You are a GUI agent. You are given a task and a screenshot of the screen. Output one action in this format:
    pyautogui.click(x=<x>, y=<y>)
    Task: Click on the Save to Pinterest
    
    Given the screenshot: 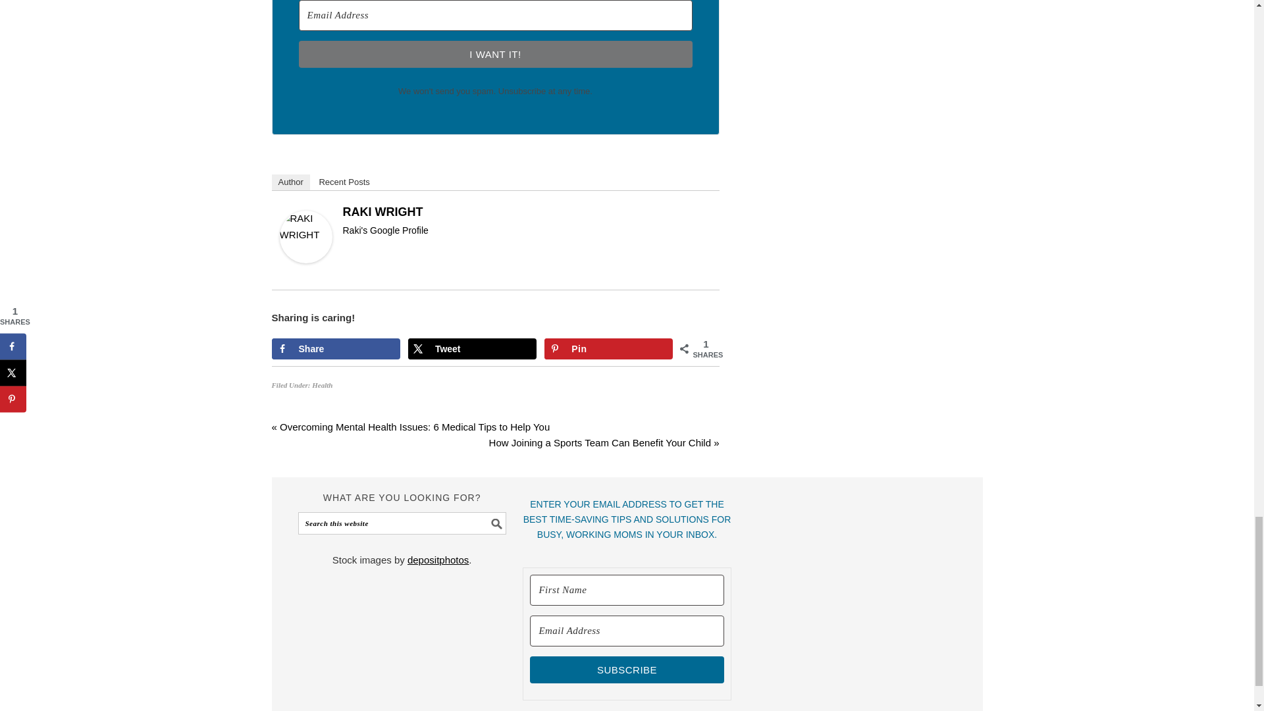 What is the action you would take?
    pyautogui.click(x=608, y=349)
    